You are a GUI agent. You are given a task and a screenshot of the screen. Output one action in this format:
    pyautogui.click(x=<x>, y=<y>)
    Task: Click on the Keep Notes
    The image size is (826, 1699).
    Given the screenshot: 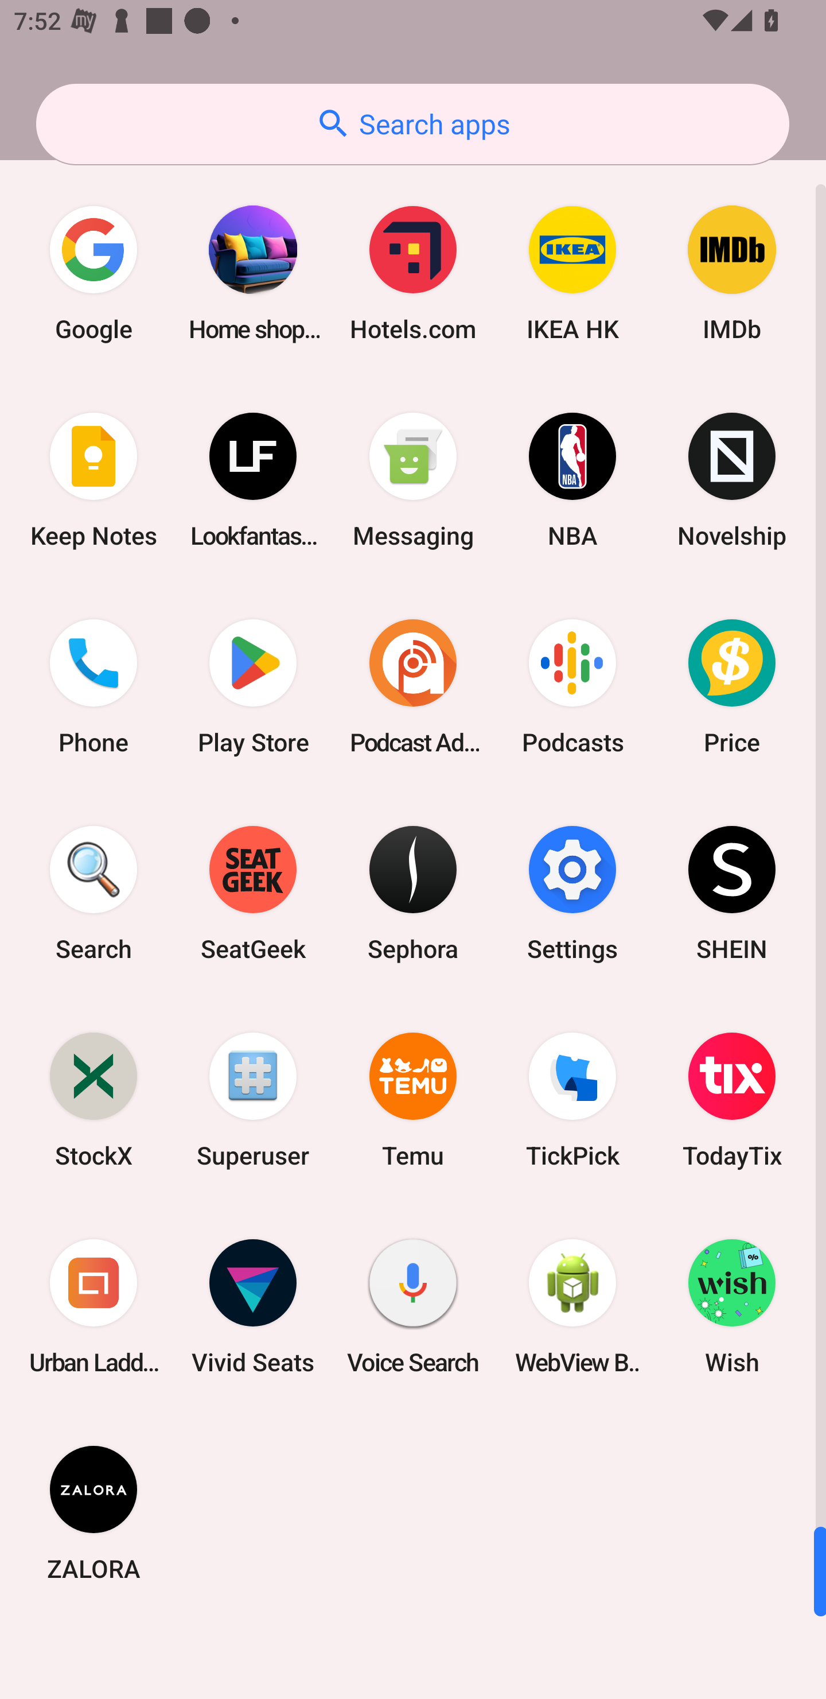 What is the action you would take?
    pyautogui.click(x=93, y=480)
    